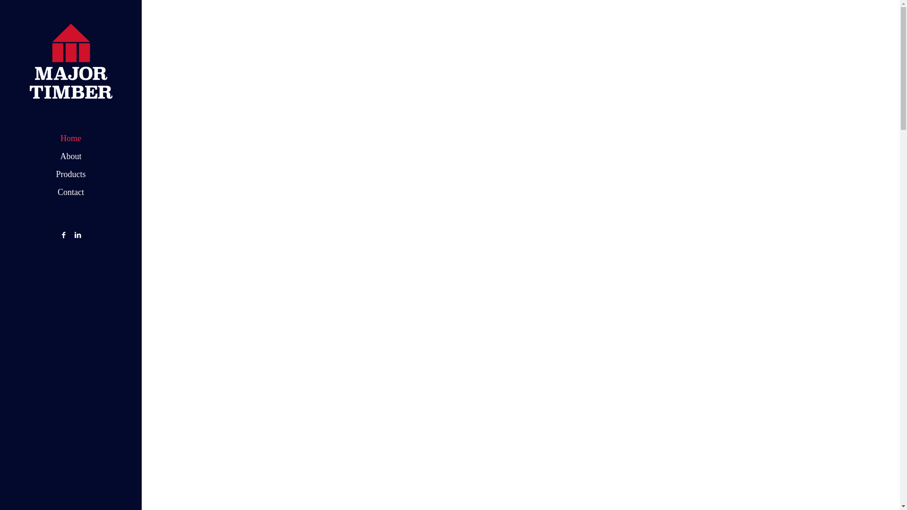  What do you see at coordinates (71, 156) in the screenshot?
I see `About` at bounding box center [71, 156].